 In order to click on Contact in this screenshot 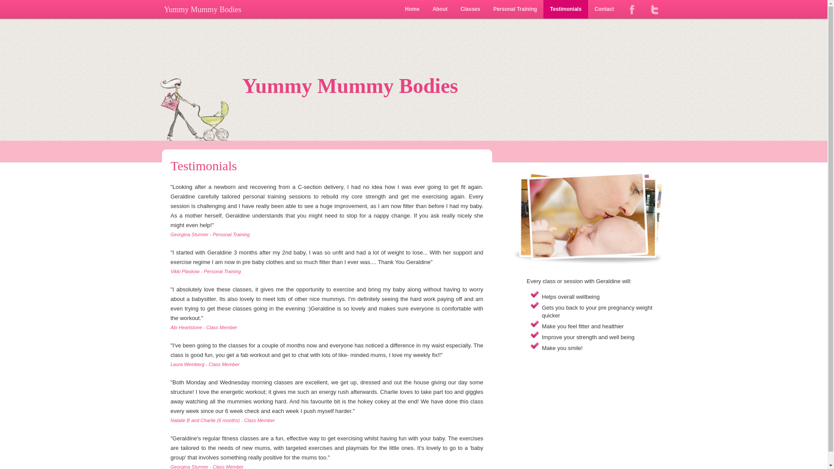, I will do `click(604, 10)`.